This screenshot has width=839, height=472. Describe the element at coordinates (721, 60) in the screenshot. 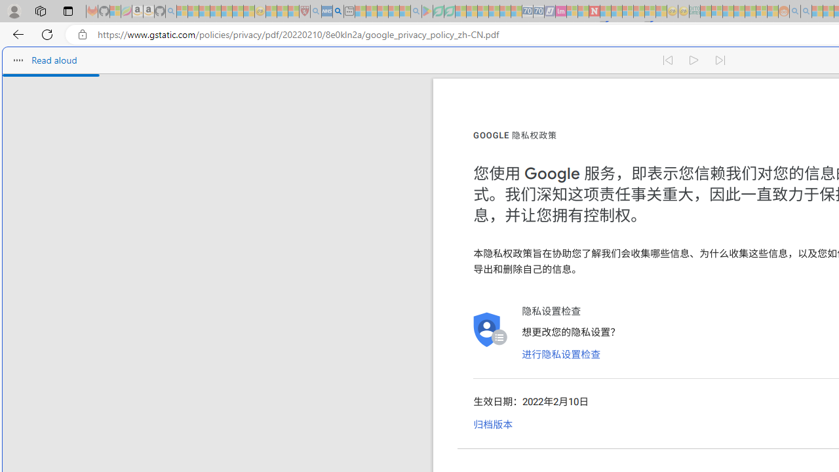

I see `Read next paragraph` at that location.